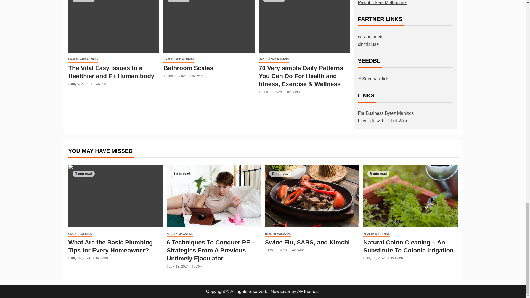  I want to click on The Vital Easy Issues to a Healthier and Fit Human body, so click(112, 72).